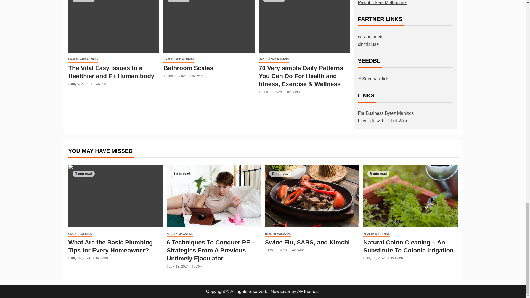  I want to click on The Vital Easy Issues to a Healthier and Fit Human body, so click(112, 72).